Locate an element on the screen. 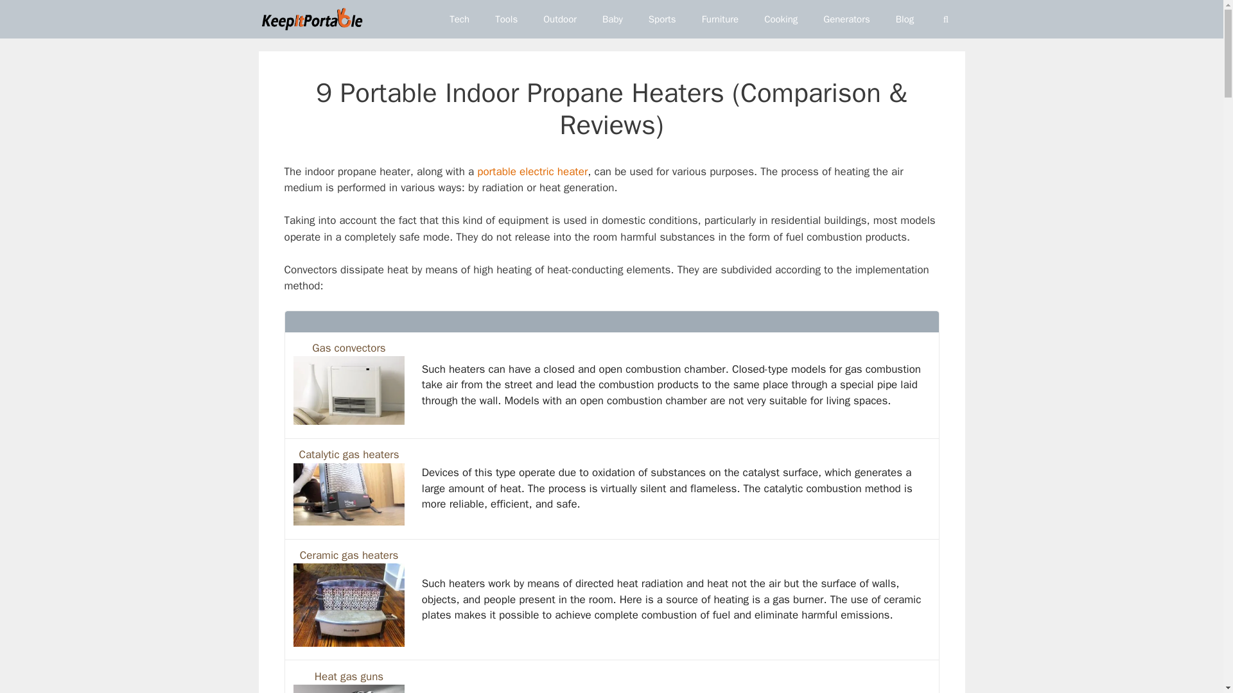 The width and height of the screenshot is (1233, 693). Sports is located at coordinates (663, 19).